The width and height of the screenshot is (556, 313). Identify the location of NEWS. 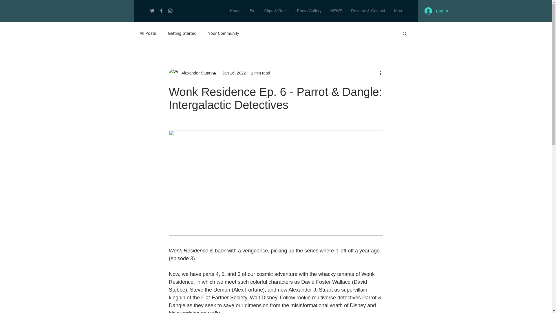
(336, 10).